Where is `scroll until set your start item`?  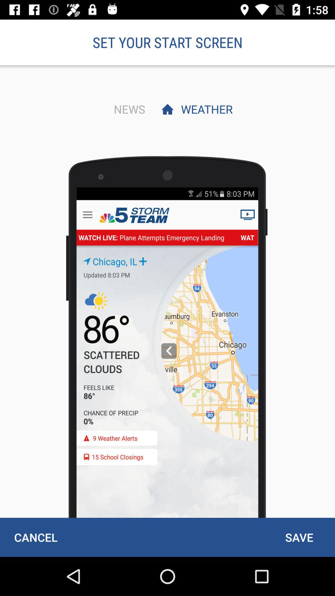
scroll until set your start item is located at coordinates (167, 42).